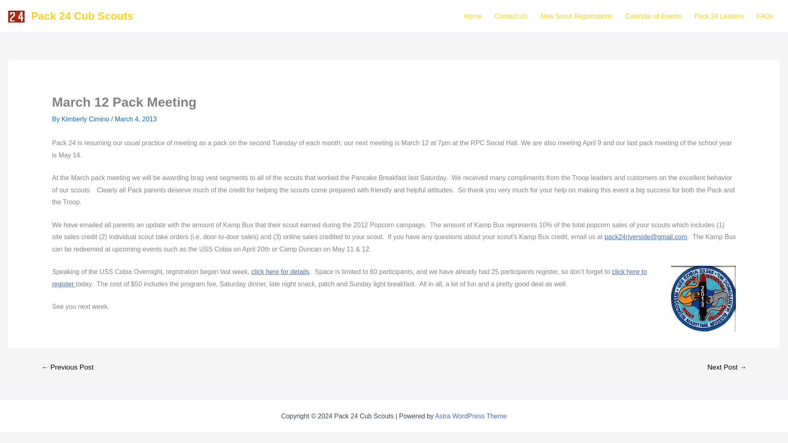 The height and width of the screenshot is (443, 788). I want to click on Home, so click(473, 16).